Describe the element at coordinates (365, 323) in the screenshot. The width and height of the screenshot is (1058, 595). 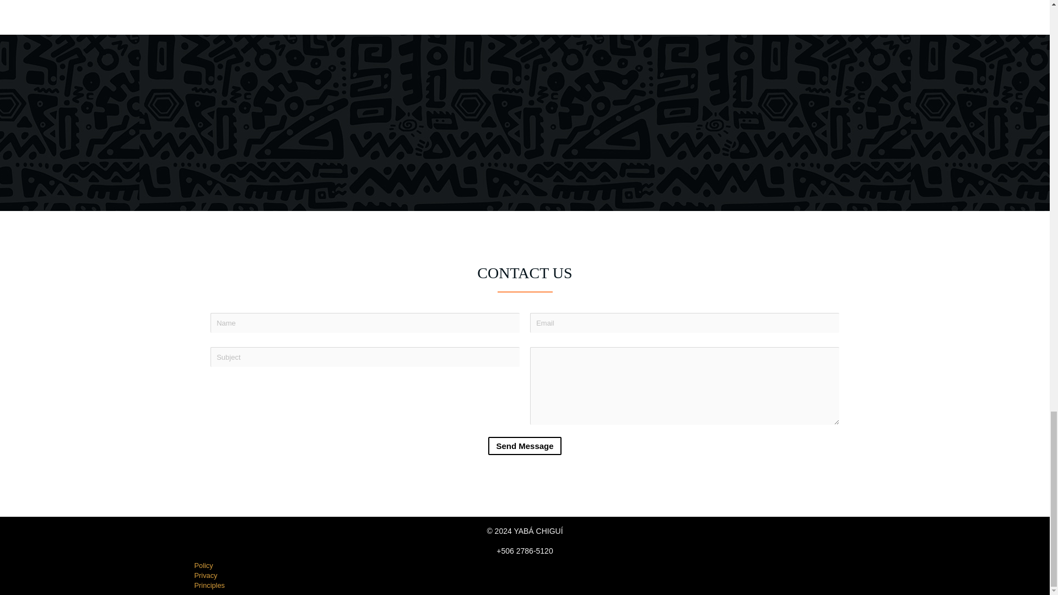
I see `Name` at that location.